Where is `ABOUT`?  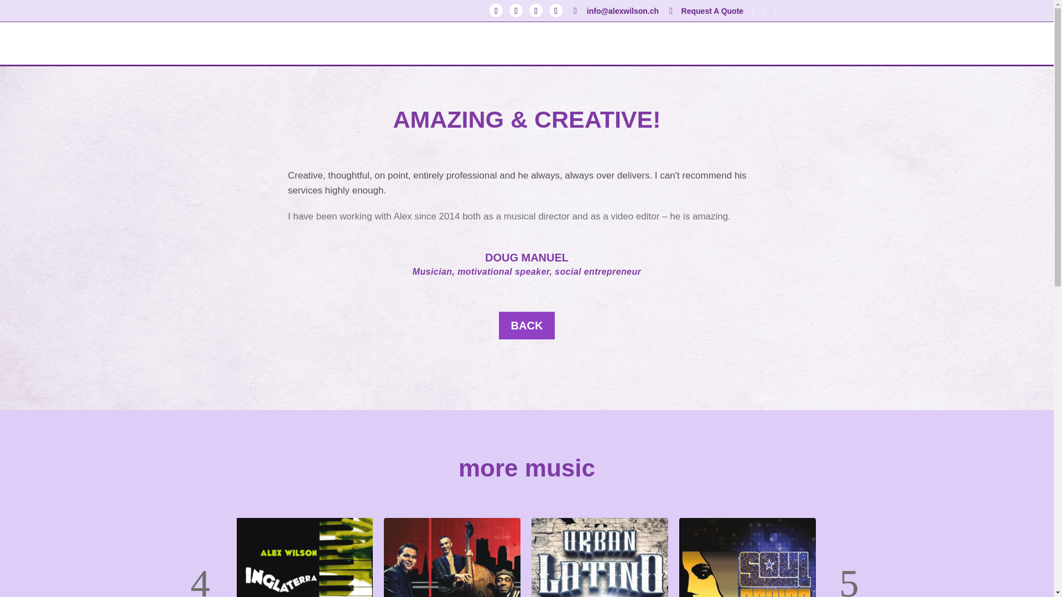 ABOUT is located at coordinates (329, 51).